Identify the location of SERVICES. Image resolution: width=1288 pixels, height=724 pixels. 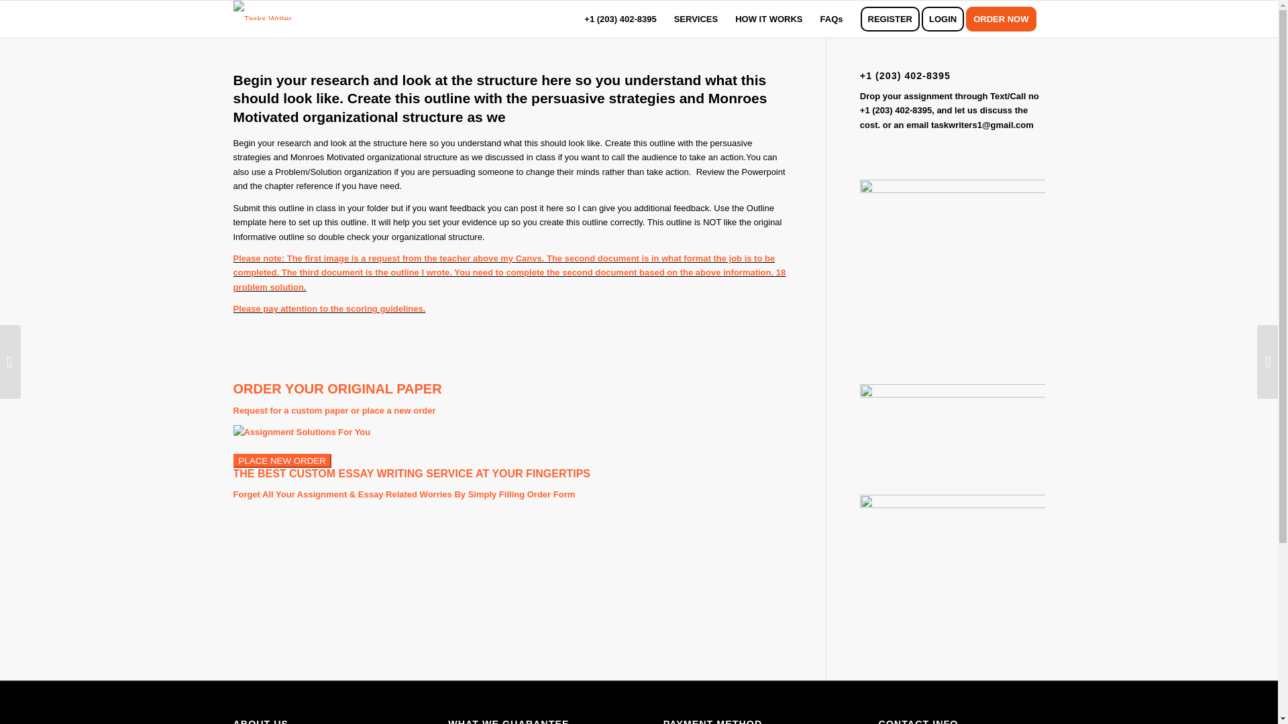
(696, 19).